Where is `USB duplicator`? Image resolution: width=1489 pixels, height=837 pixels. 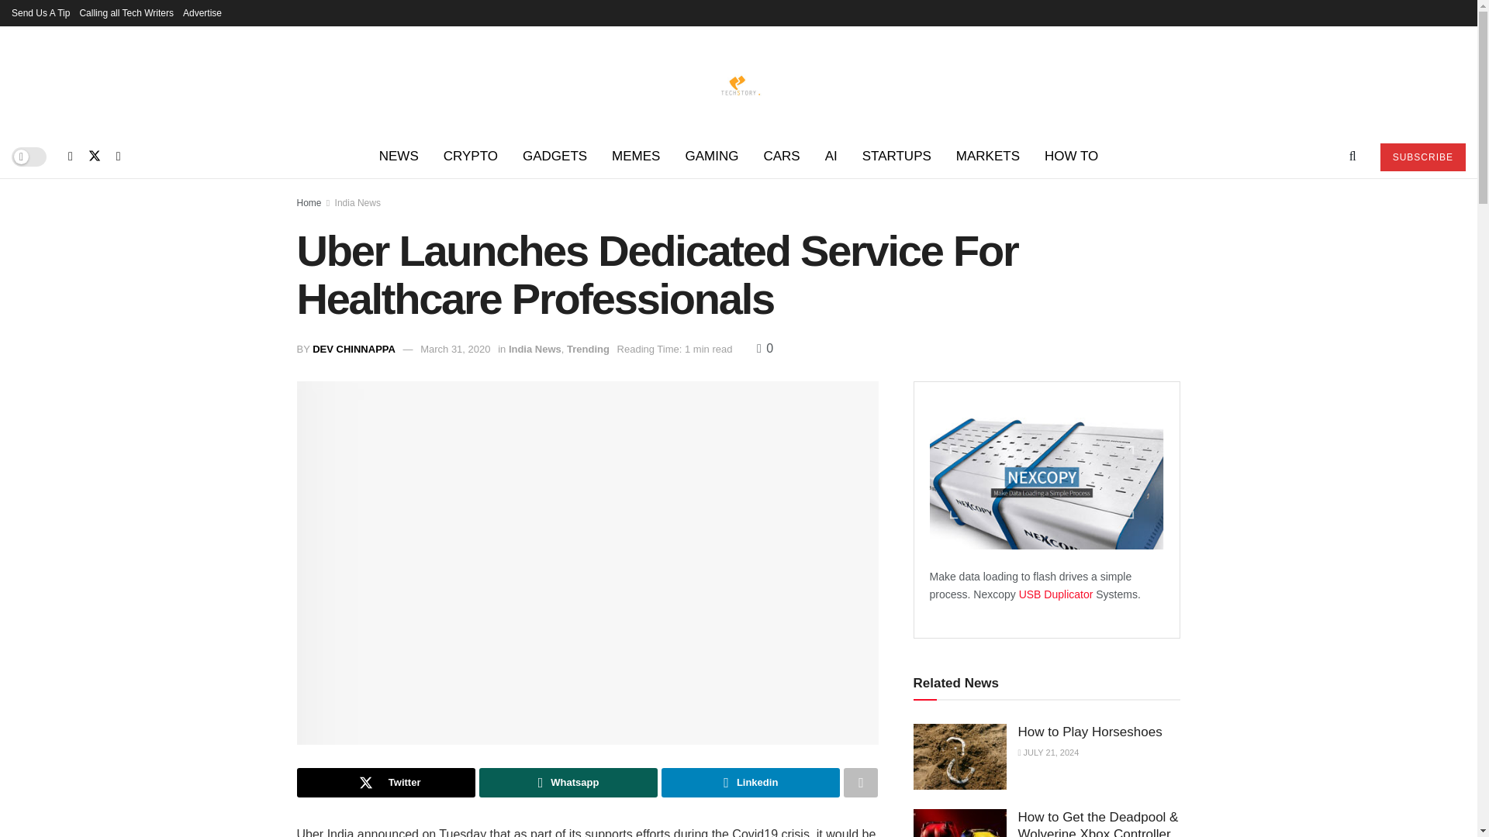 USB duplicator is located at coordinates (1057, 594).